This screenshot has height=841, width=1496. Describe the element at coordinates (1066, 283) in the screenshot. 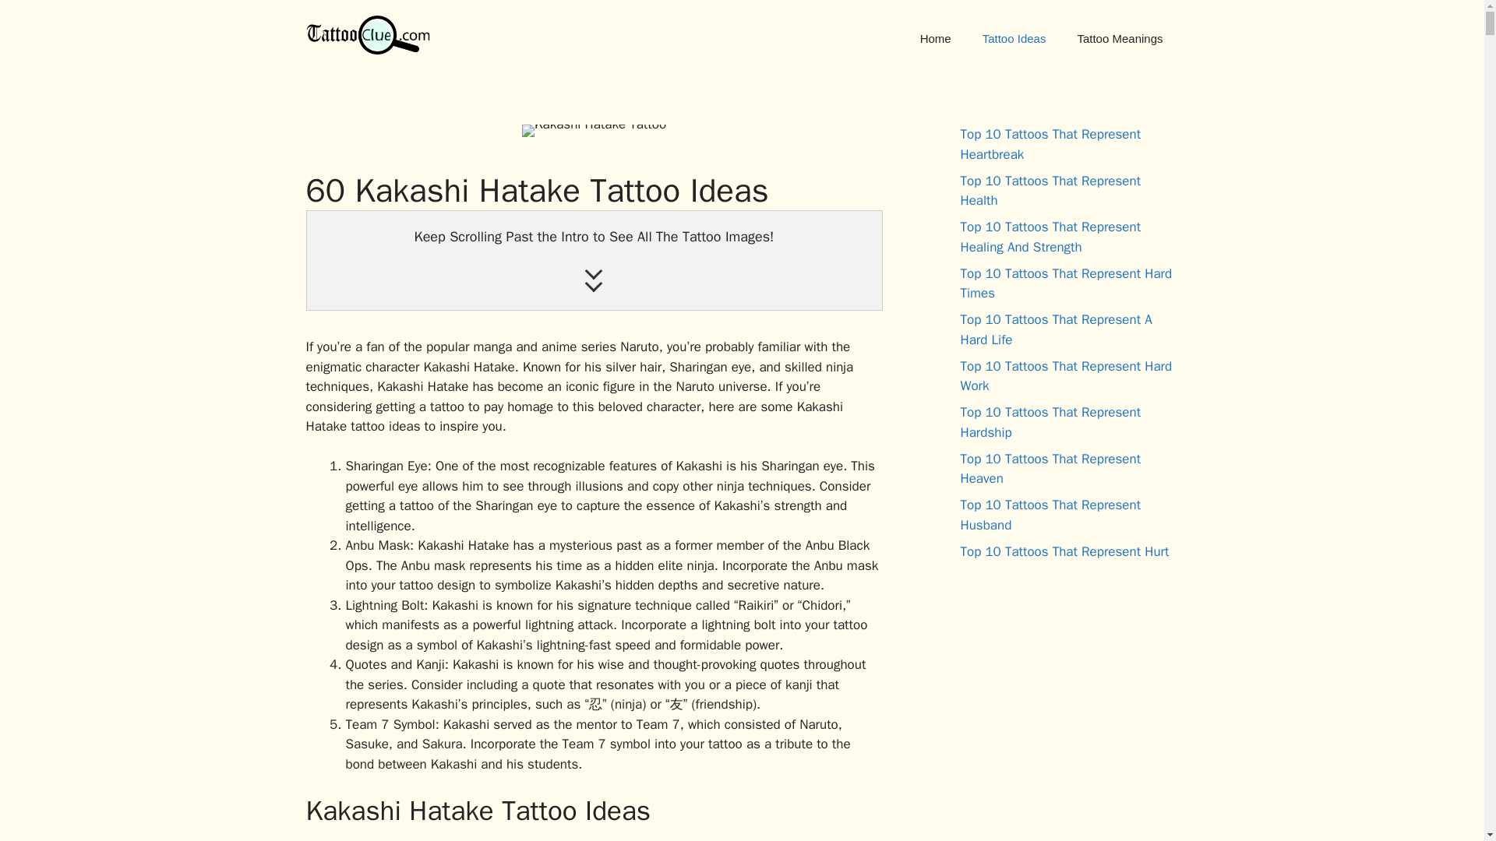

I see `Top 10 Tattoos That Represent Hard Times` at that location.